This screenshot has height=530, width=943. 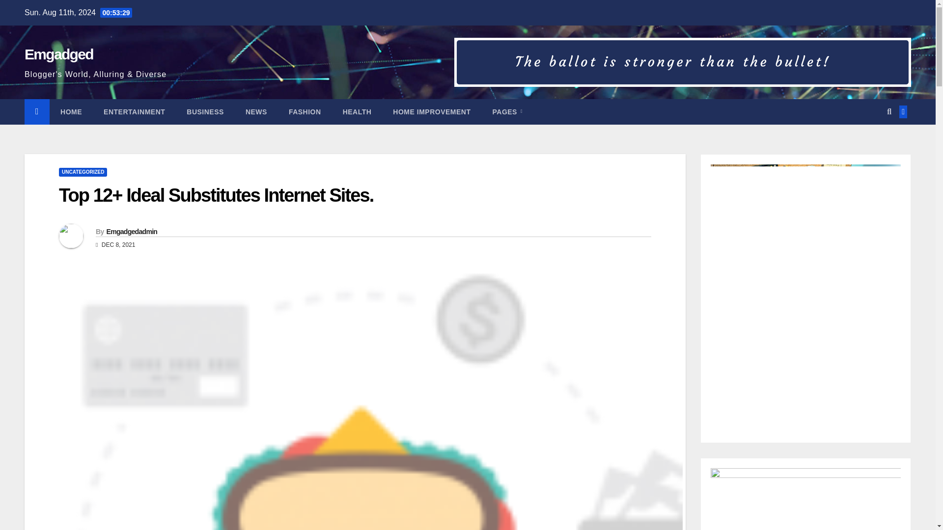 What do you see at coordinates (134, 111) in the screenshot?
I see `Entertainment` at bounding box center [134, 111].